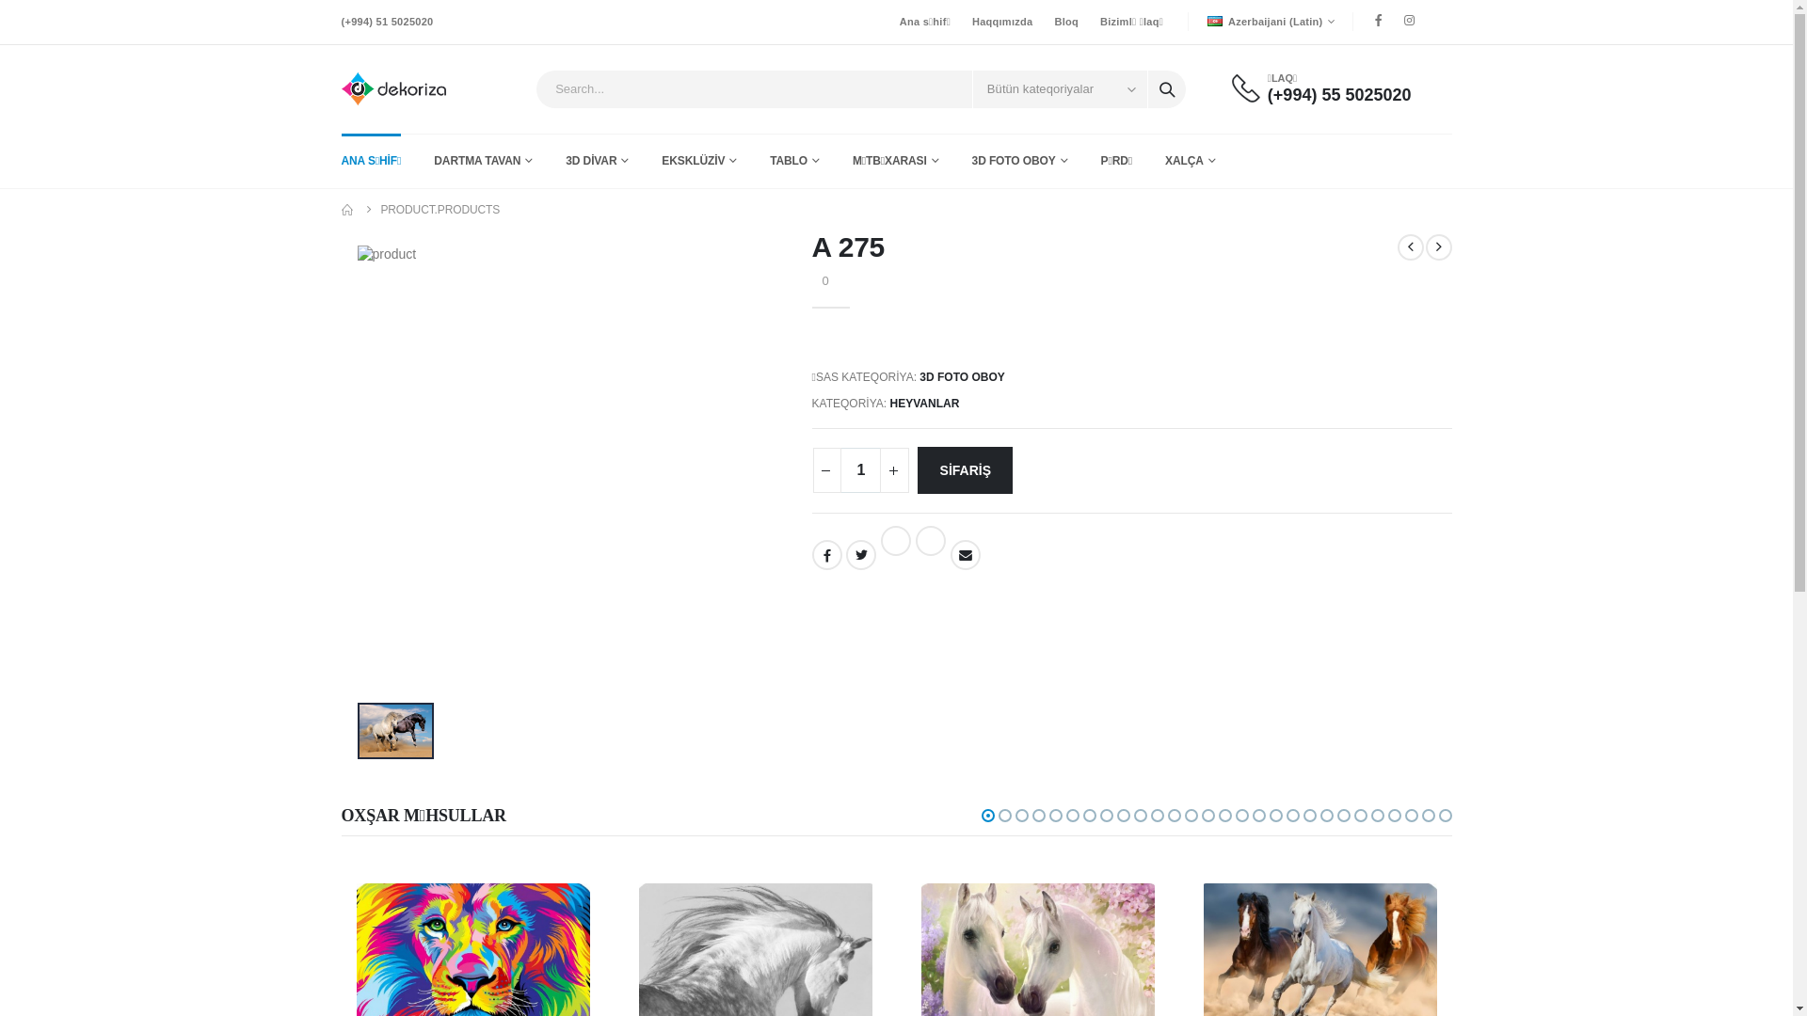 This screenshot has height=1016, width=1807. What do you see at coordinates (1157, 816) in the screenshot?
I see `dot` at bounding box center [1157, 816].